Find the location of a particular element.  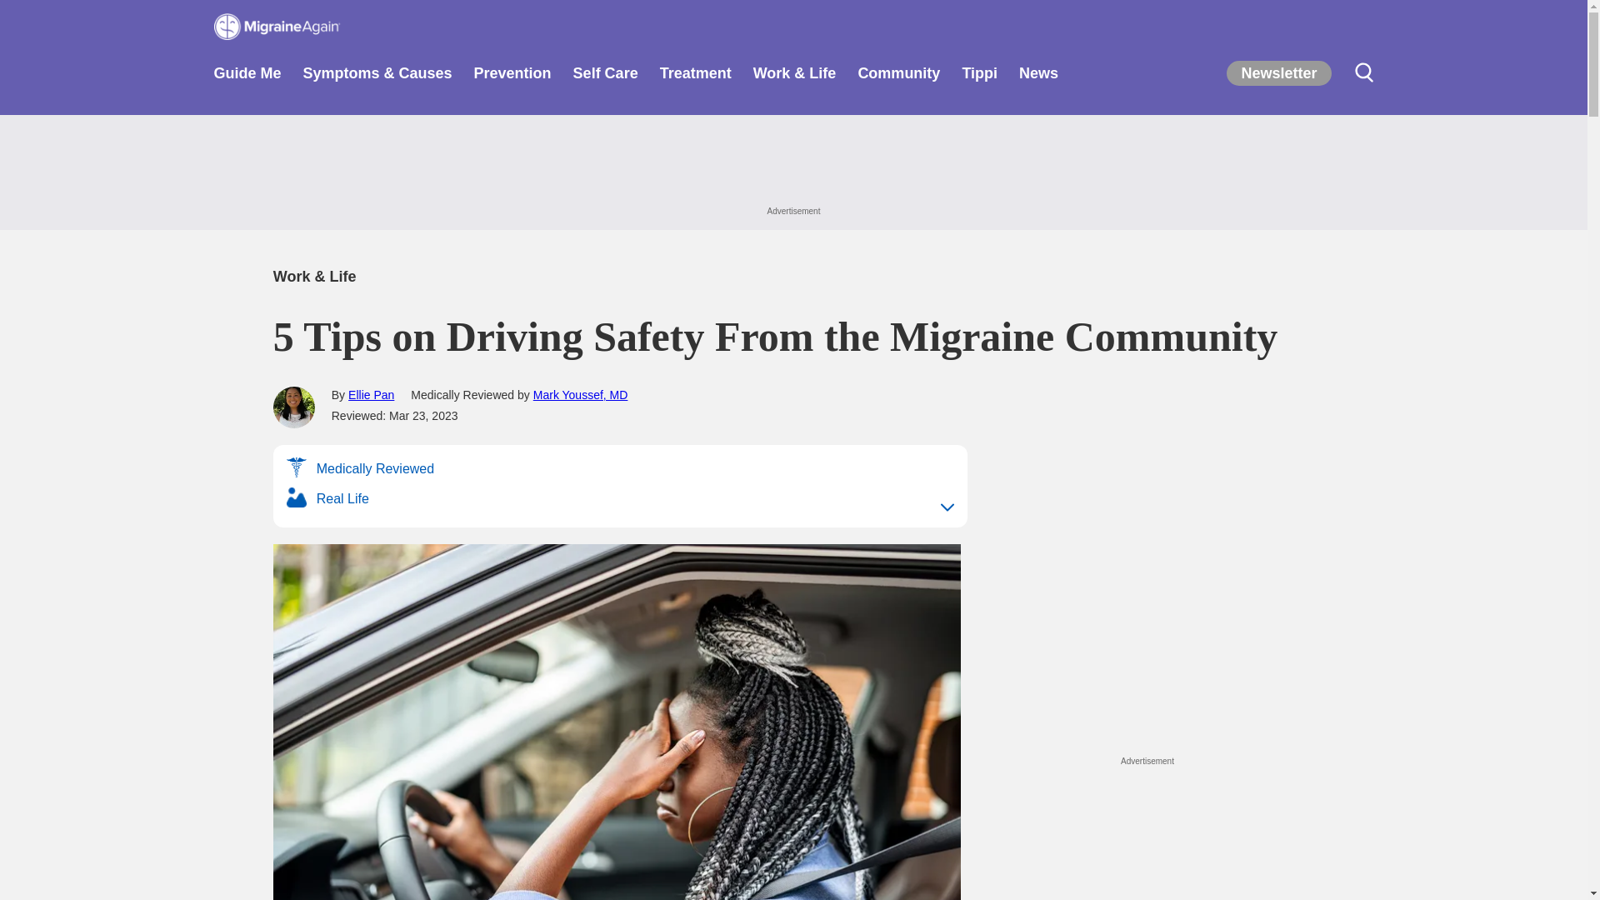

Prevention page is located at coordinates (512, 77).